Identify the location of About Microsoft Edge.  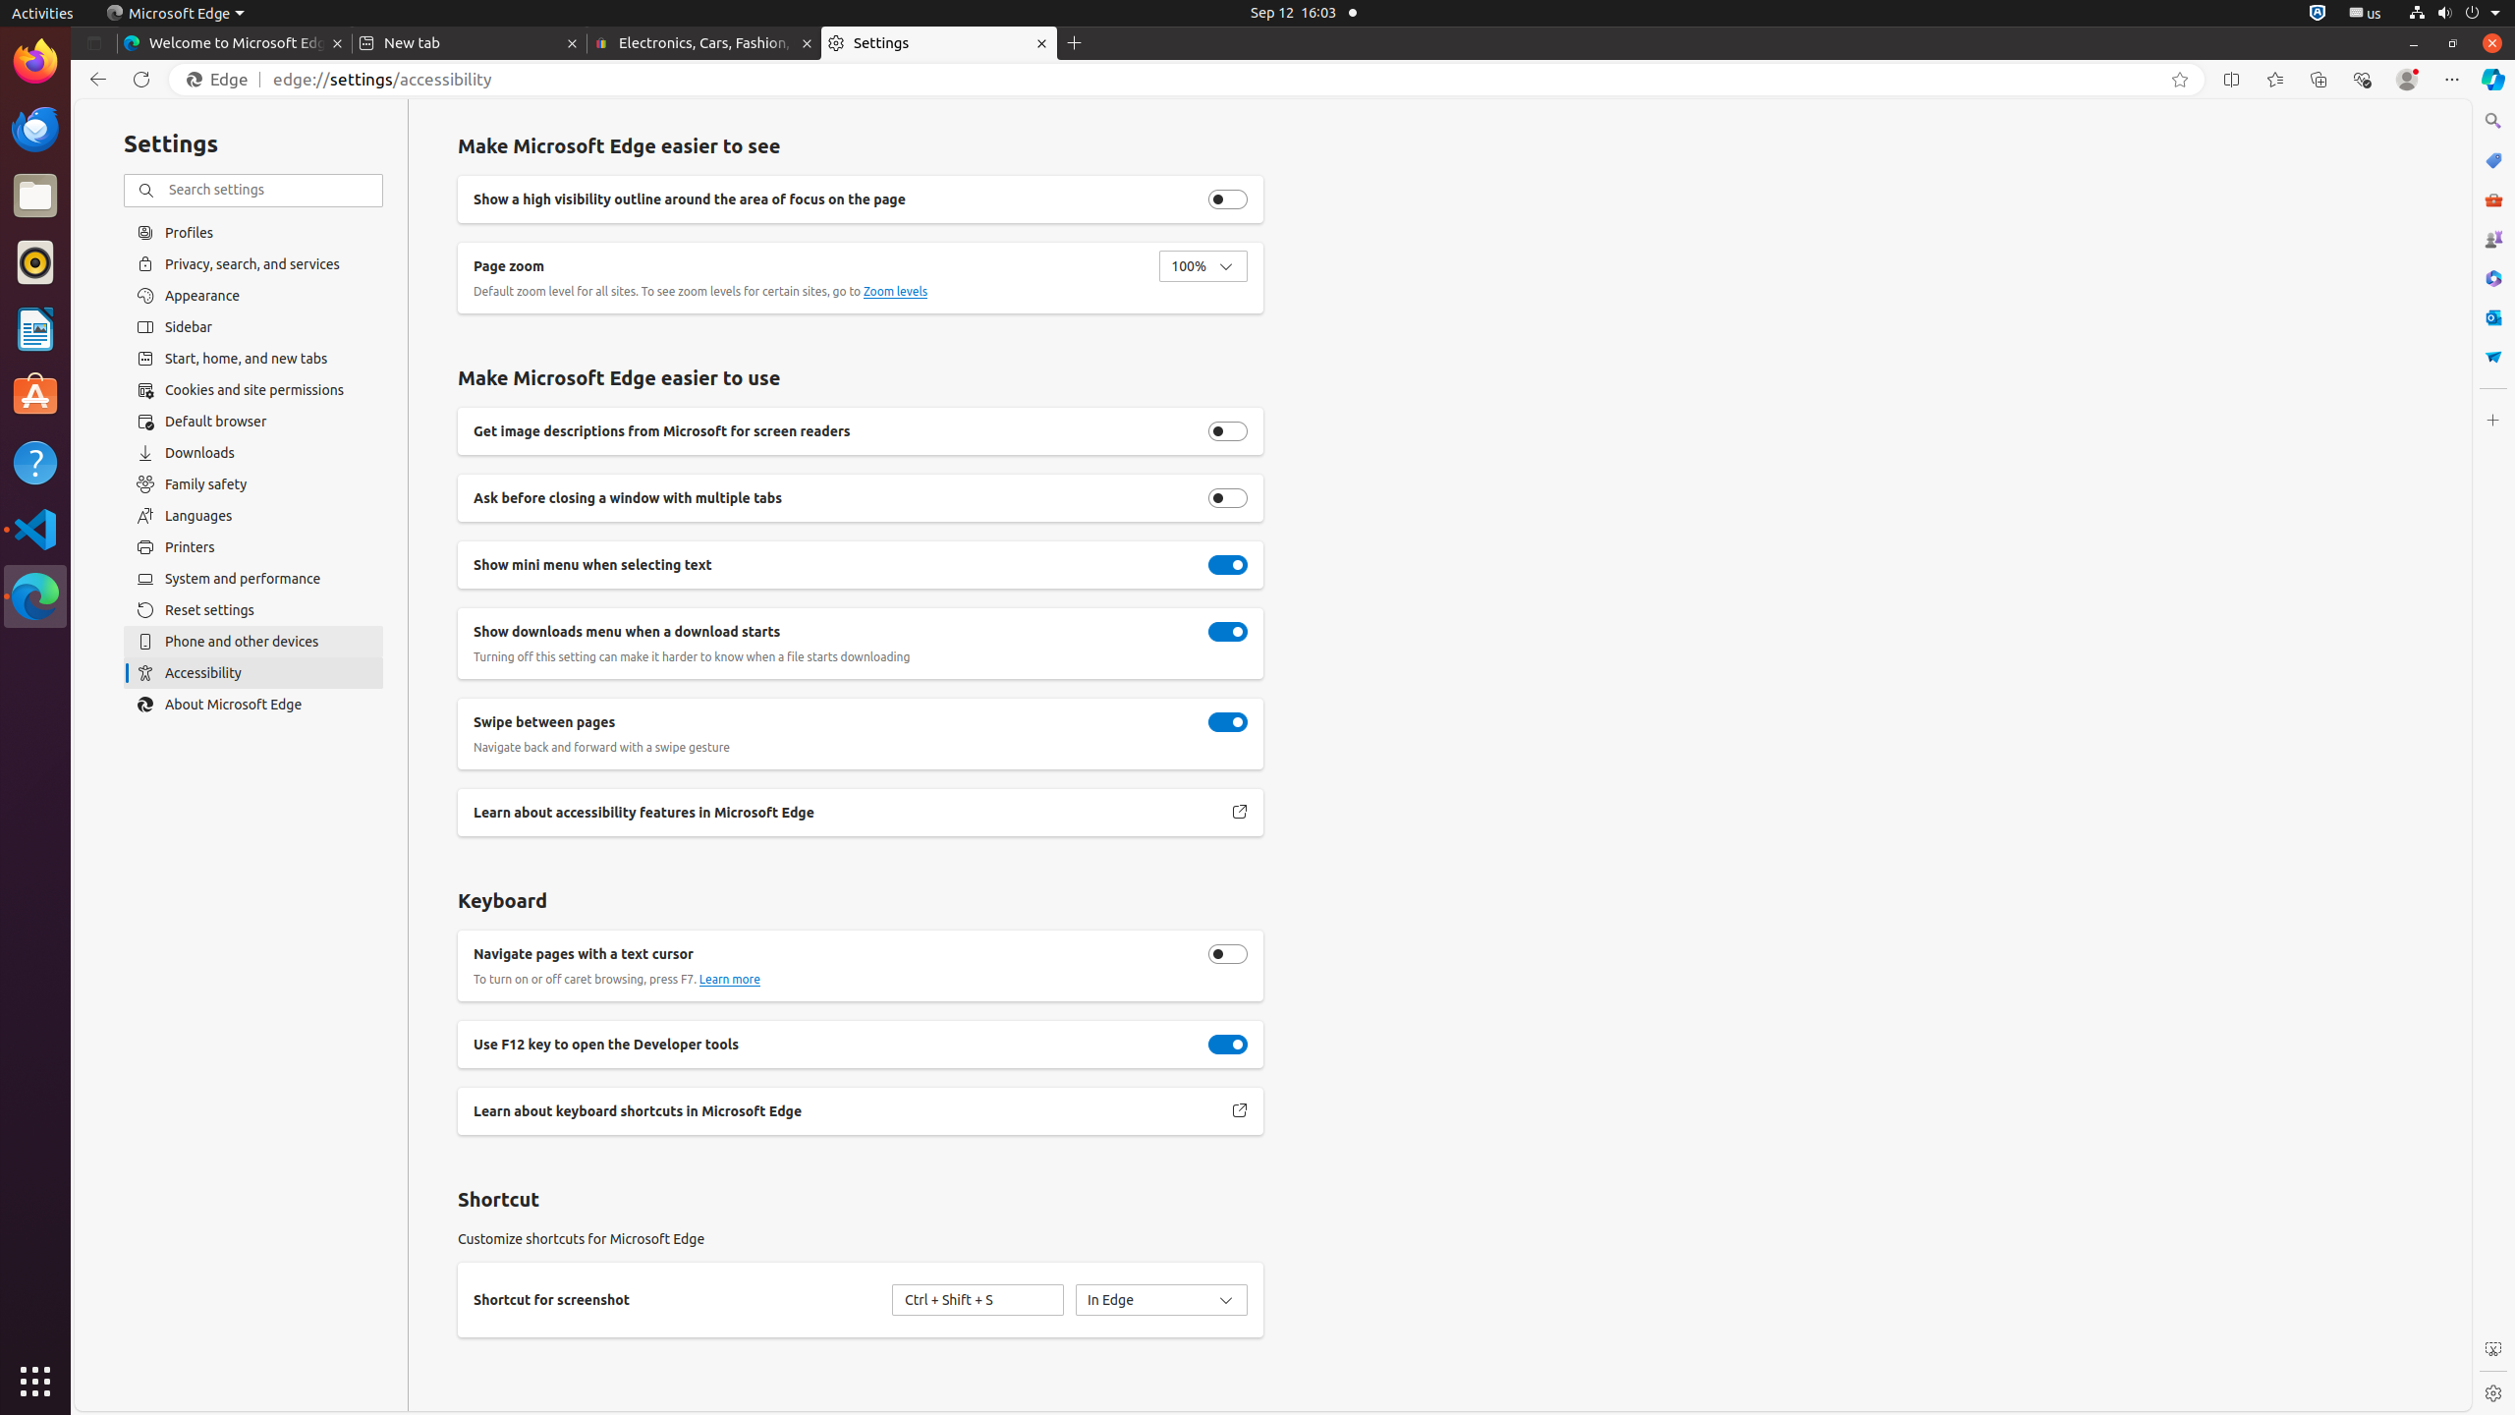
(253, 705).